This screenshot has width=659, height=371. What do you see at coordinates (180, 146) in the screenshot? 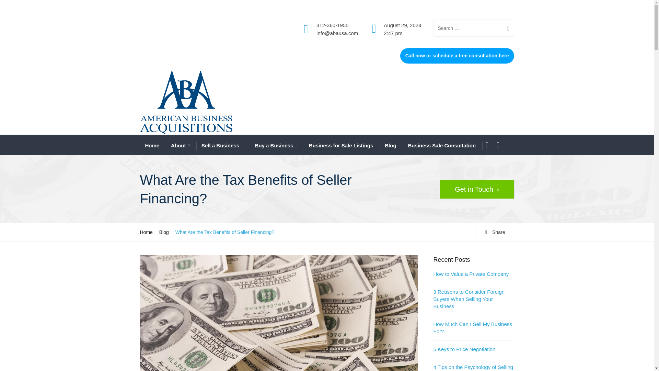
I see `About` at bounding box center [180, 146].